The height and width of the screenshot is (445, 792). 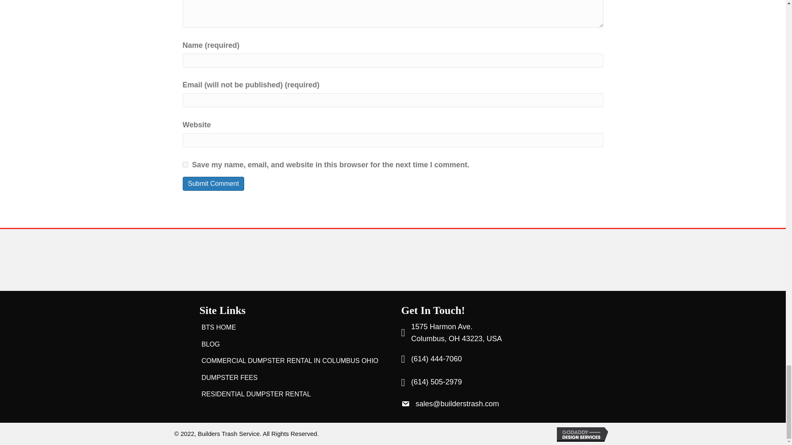 What do you see at coordinates (210, 344) in the screenshot?
I see `BTS HOME` at bounding box center [210, 344].